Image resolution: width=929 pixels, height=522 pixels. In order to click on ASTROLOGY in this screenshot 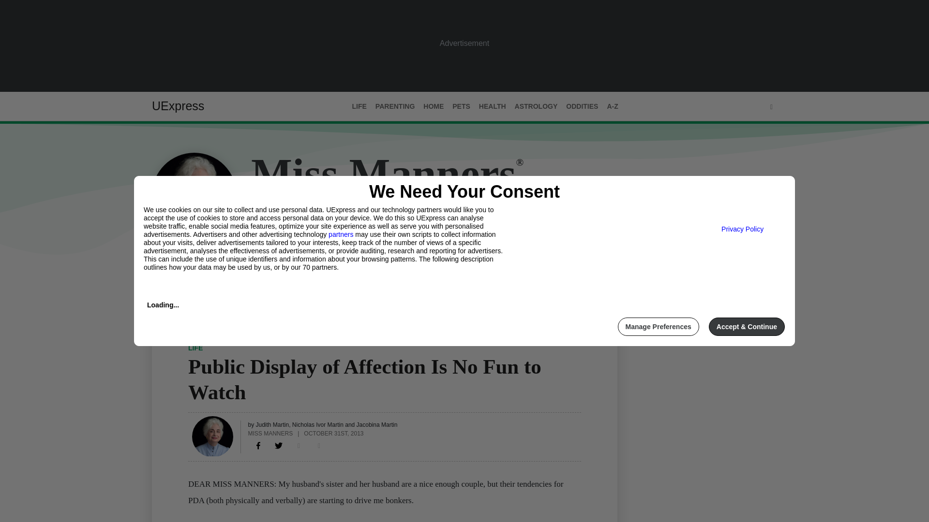, I will do `click(536, 106)`.